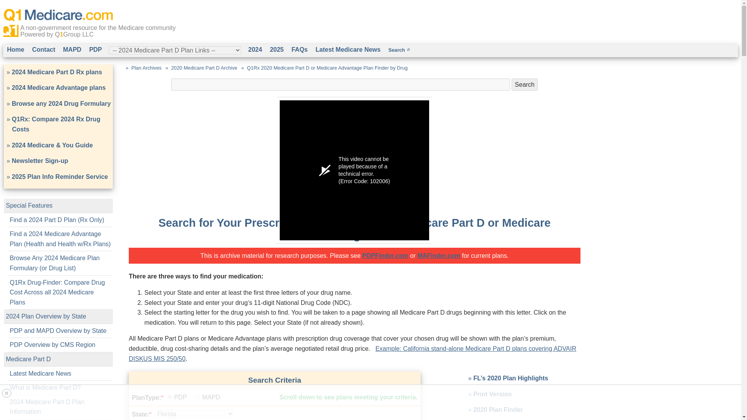 The image size is (747, 420). I want to click on Q1Group LLC, so click(74, 34).